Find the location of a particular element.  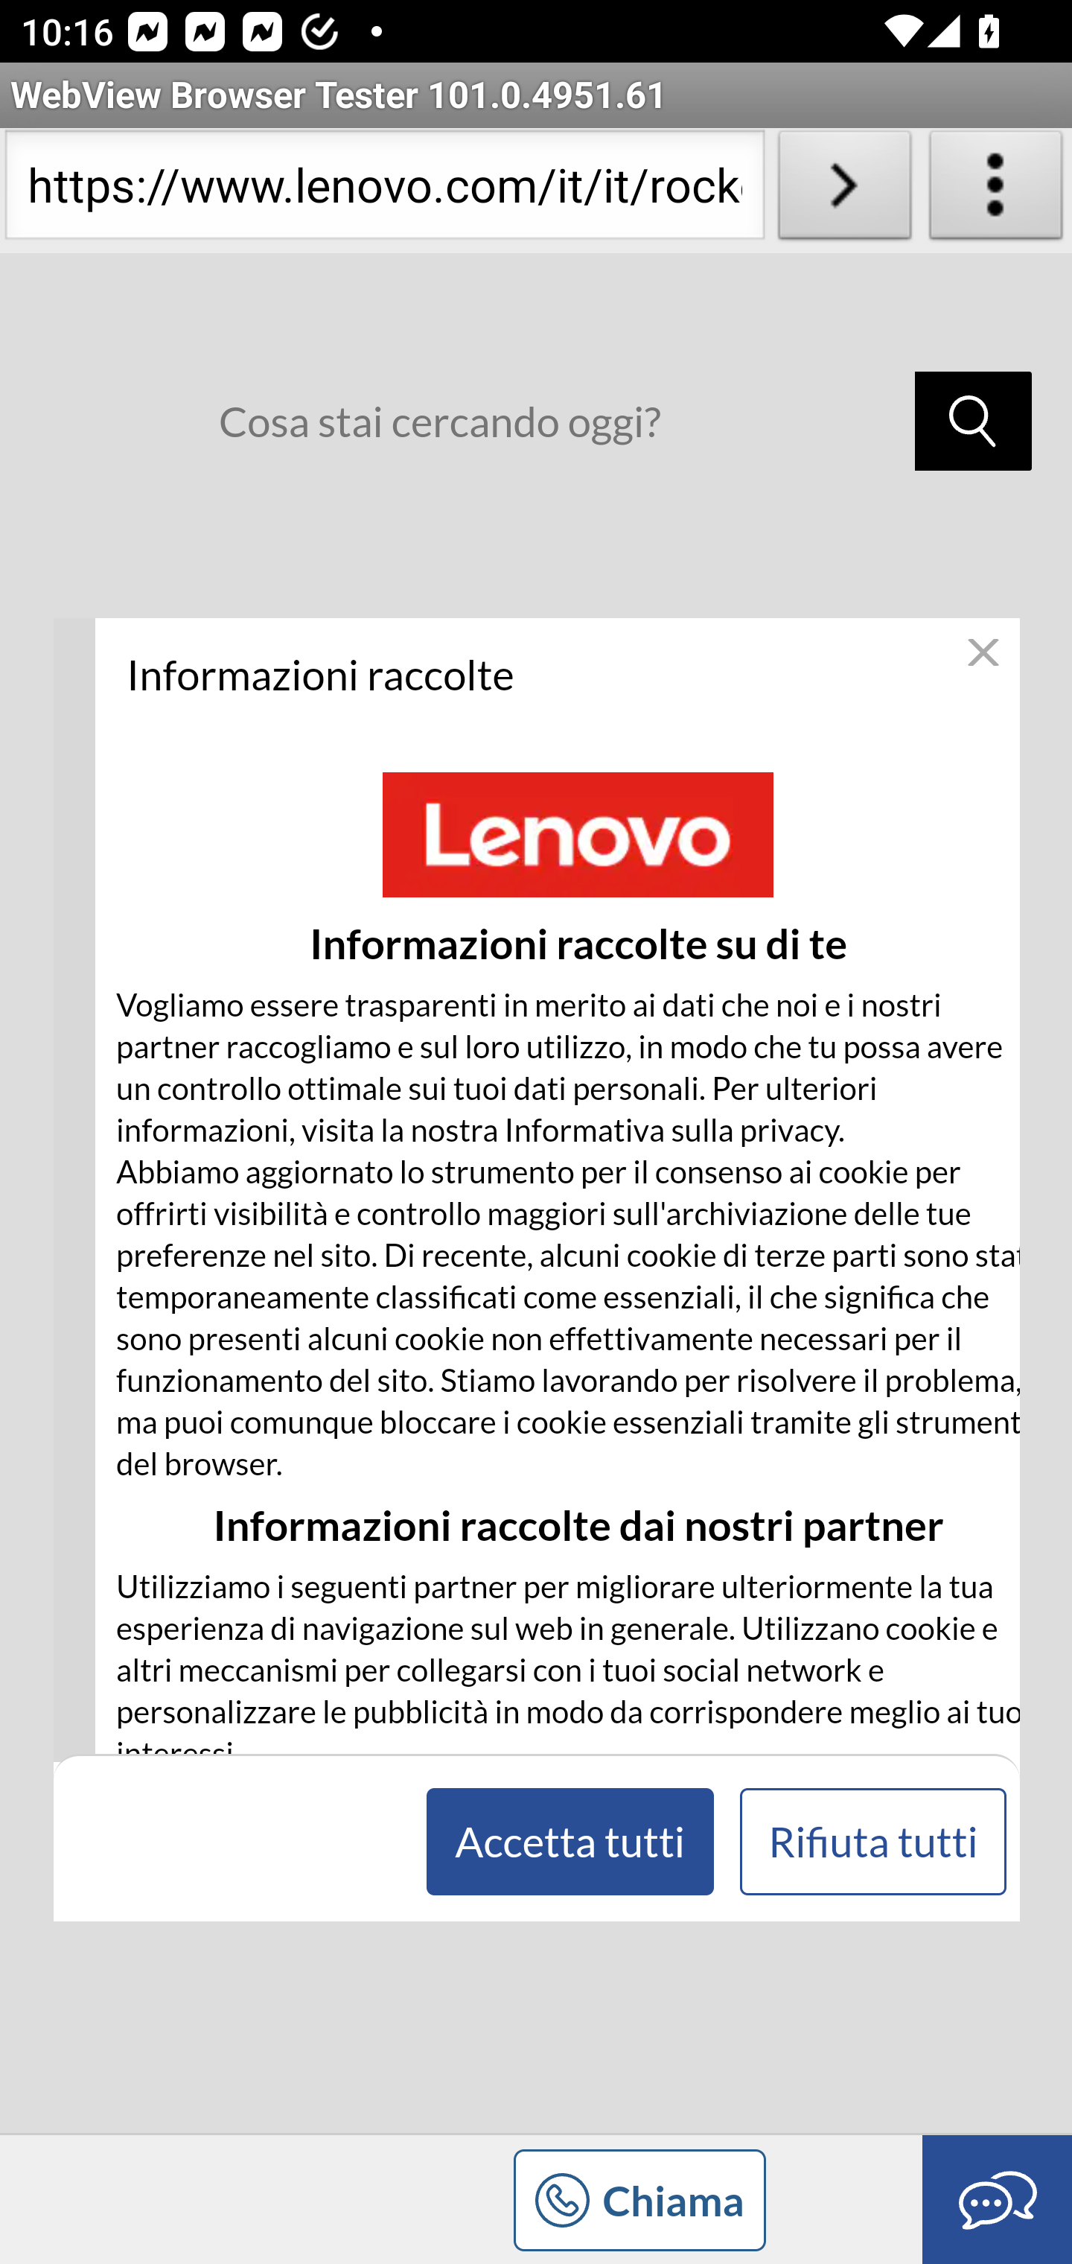

Informazioni raccolte is located at coordinates (558, 674).